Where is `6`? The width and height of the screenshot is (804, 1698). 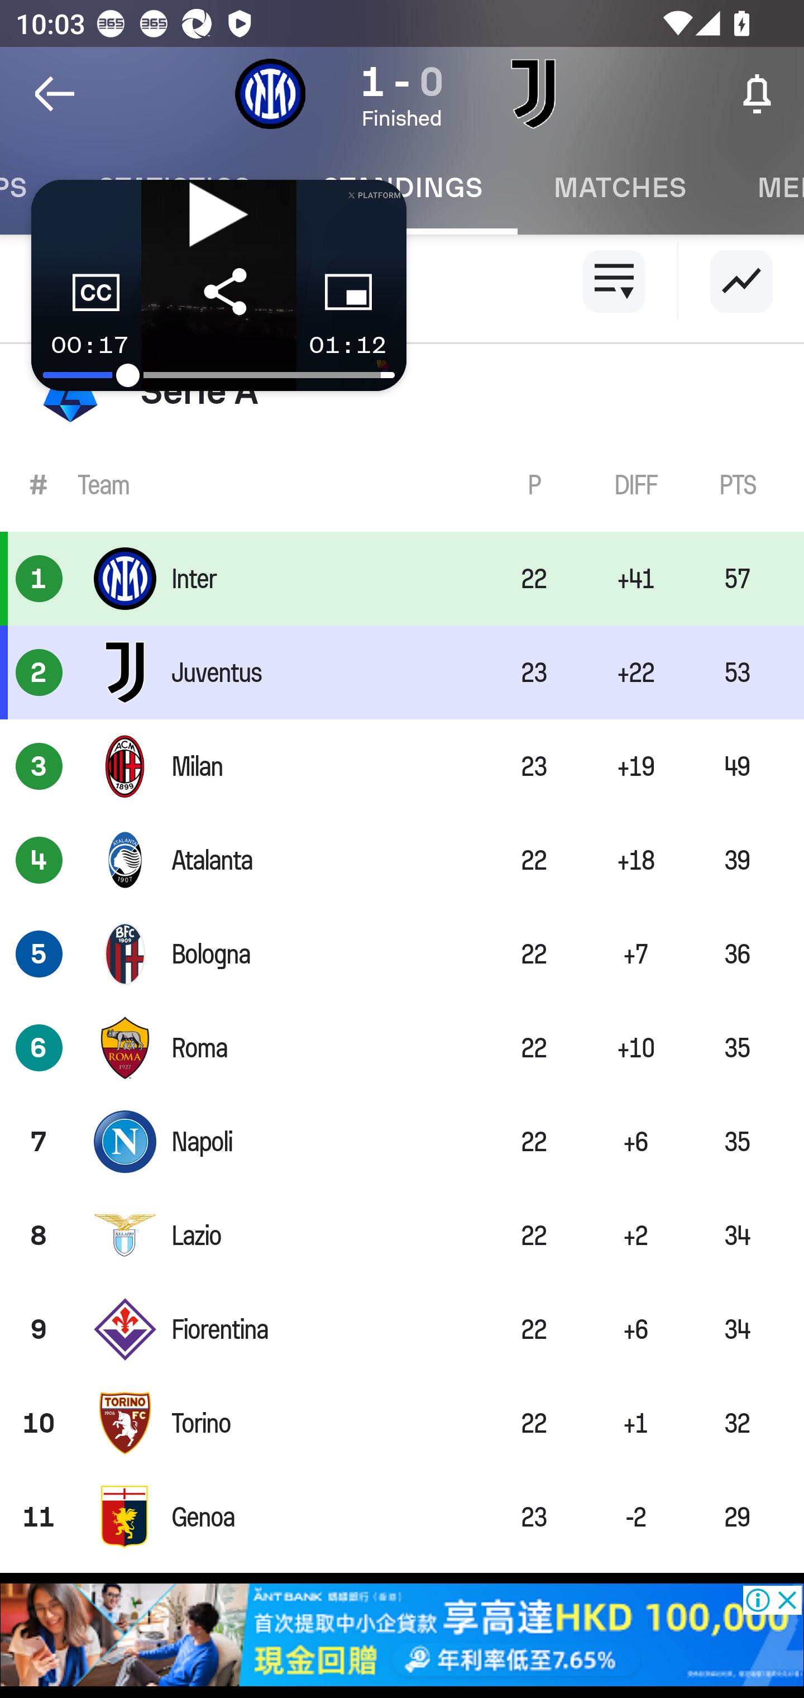 6 is located at coordinates (39, 1047).